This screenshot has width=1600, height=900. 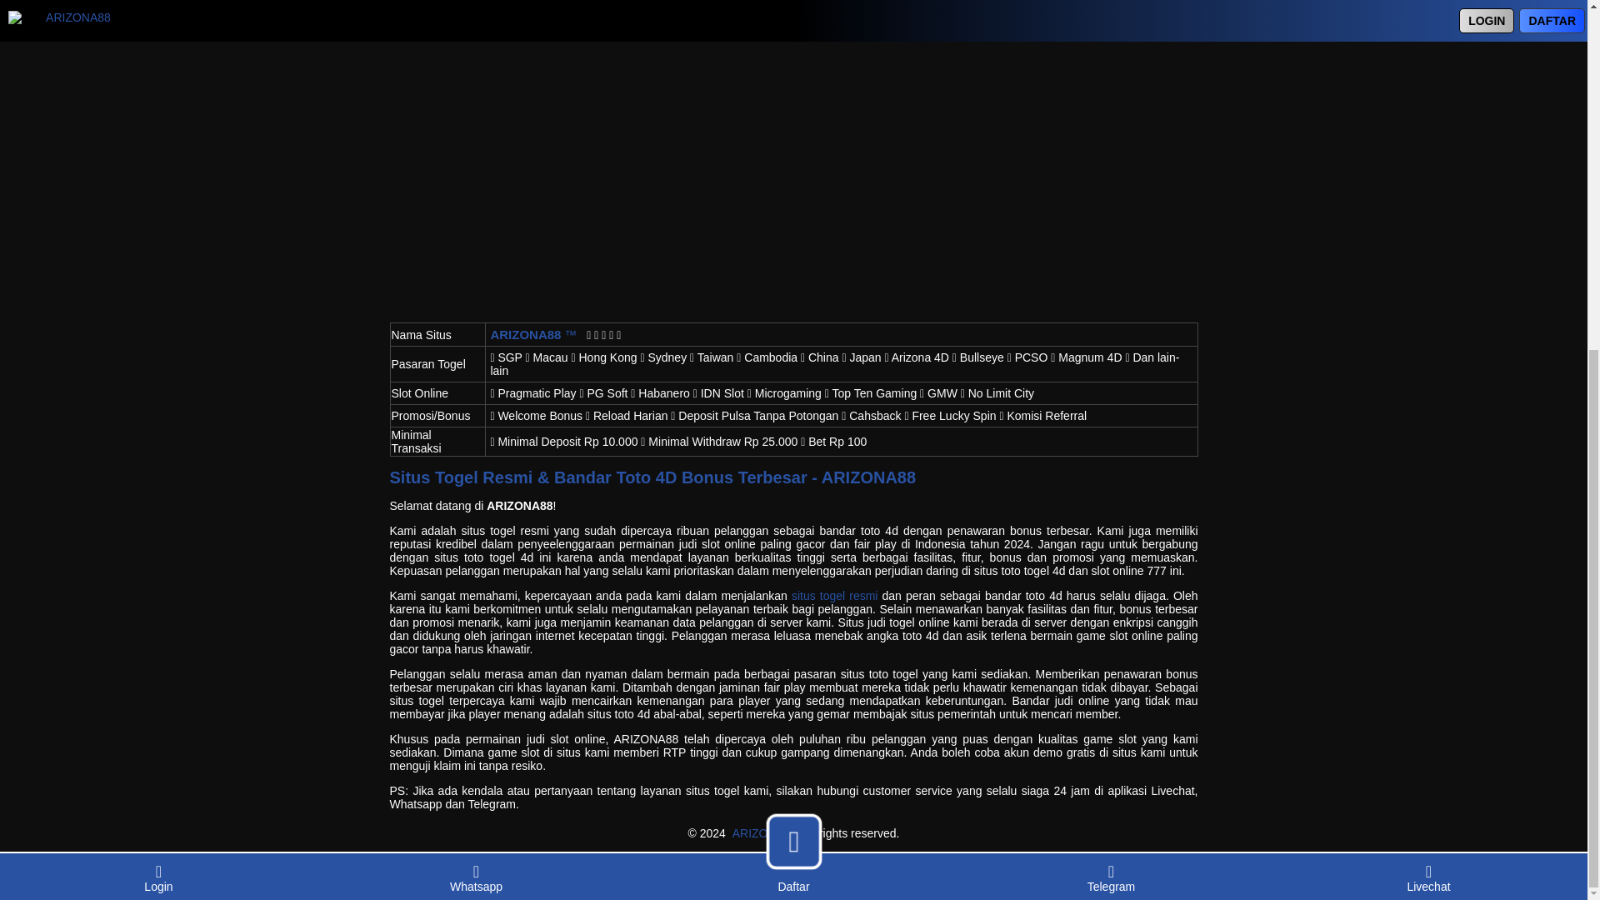 I want to click on Whatsapp, so click(x=476, y=312).